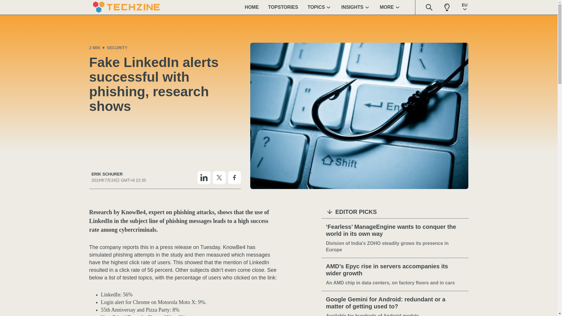 The image size is (562, 316). I want to click on MORE, so click(390, 7).